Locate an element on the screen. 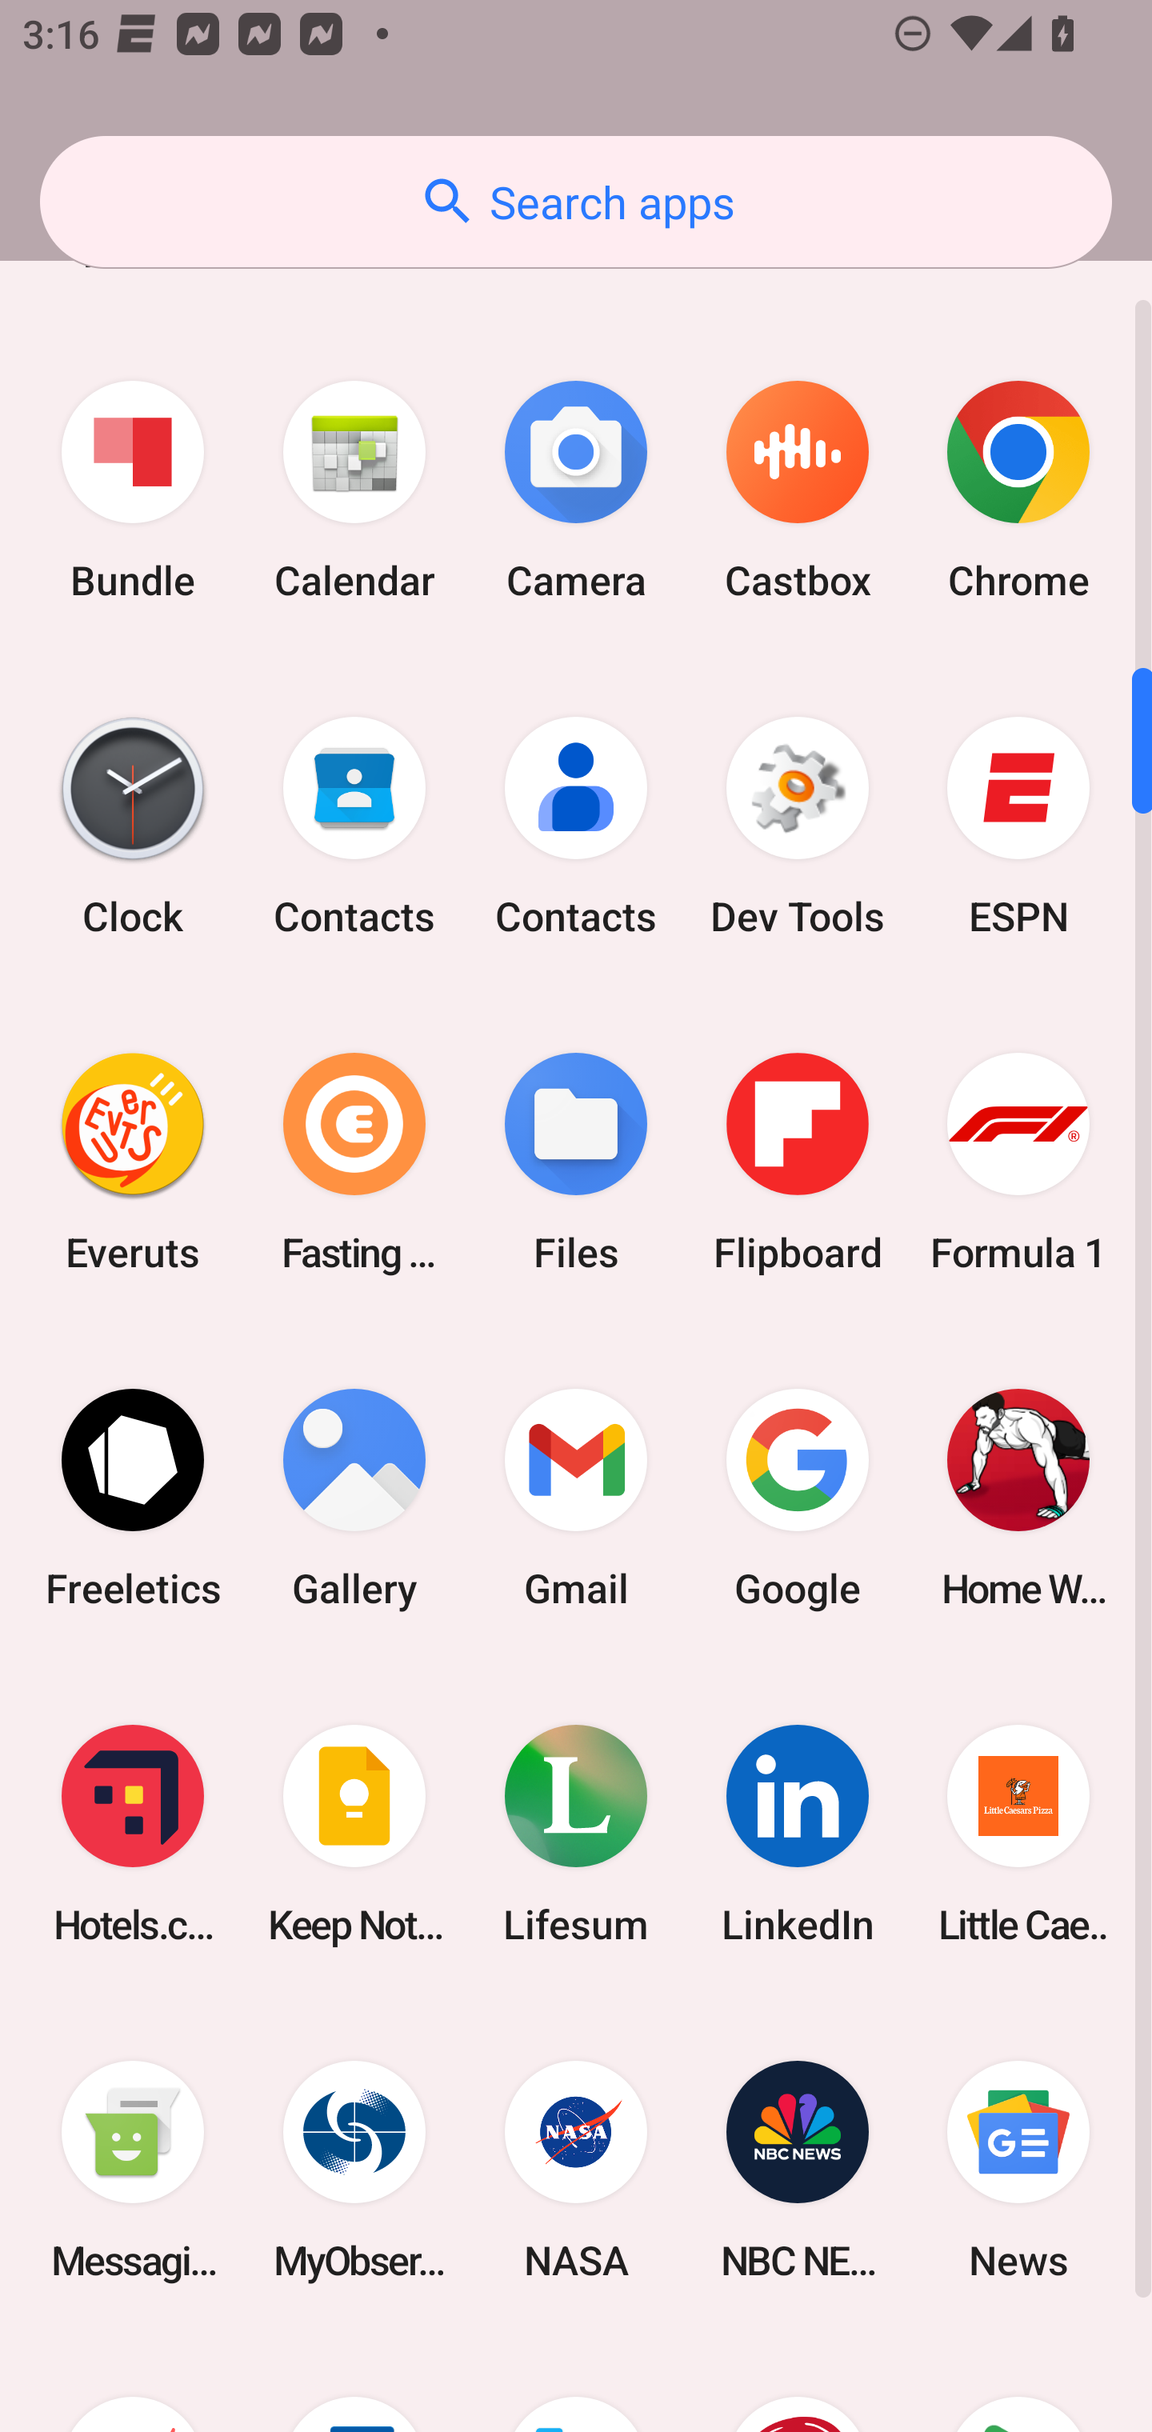  Contacts is located at coordinates (576, 826).